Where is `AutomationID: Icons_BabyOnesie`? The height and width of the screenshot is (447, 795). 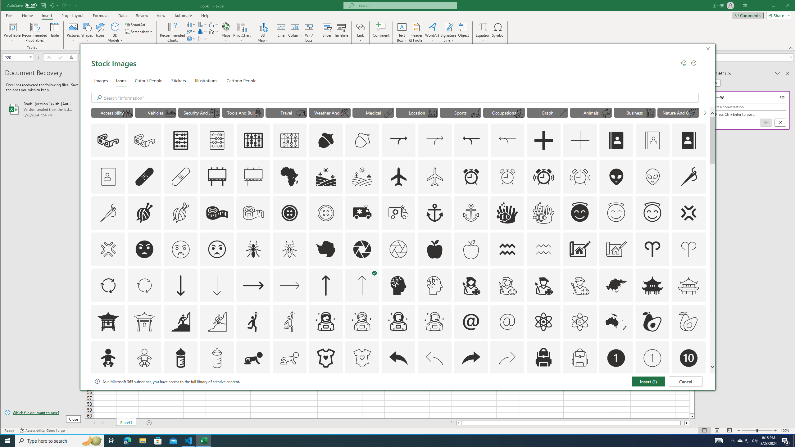 AutomationID: Icons_BabyOnesie is located at coordinates (326, 358).